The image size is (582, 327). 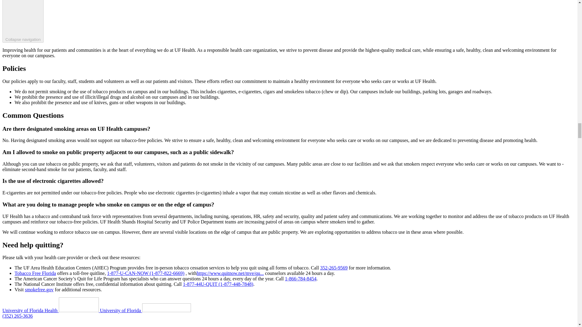 What do you see at coordinates (301, 279) in the screenshot?
I see `1-866-784-8454` at bounding box center [301, 279].